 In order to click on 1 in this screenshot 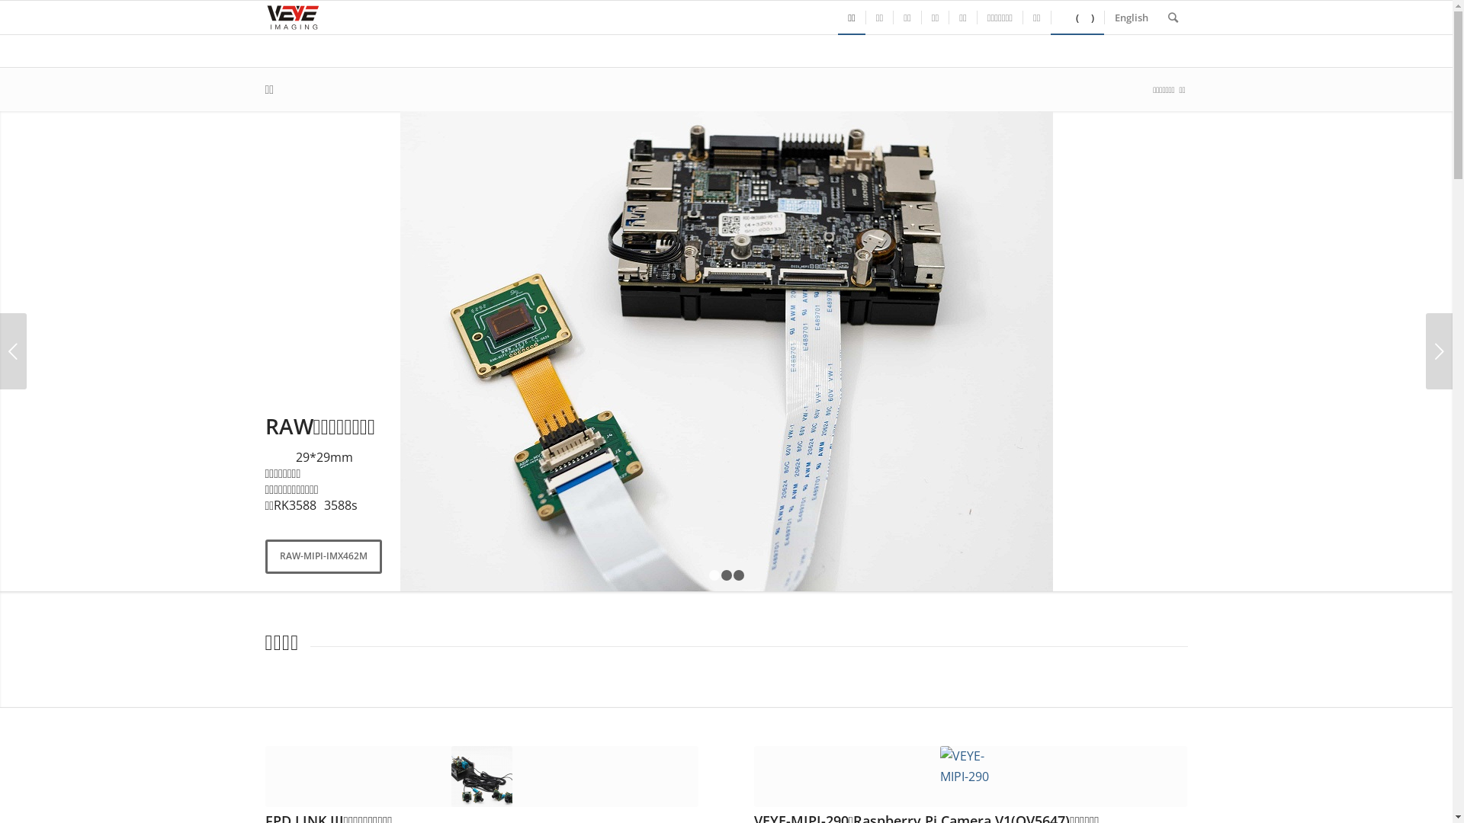, I will do `click(714, 575)`.